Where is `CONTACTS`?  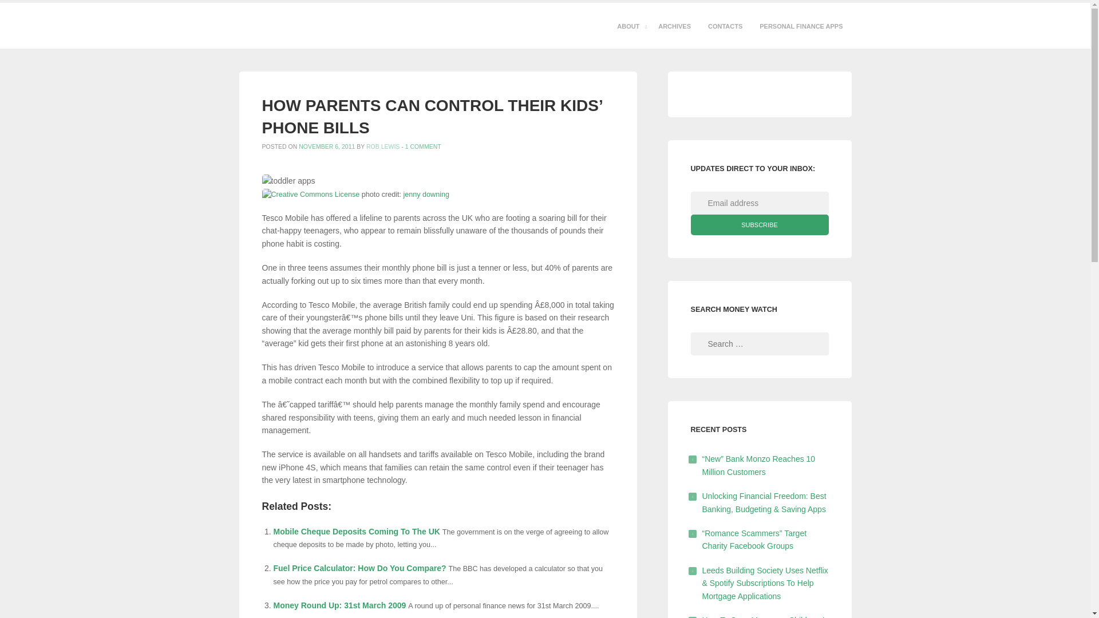
CONTACTS is located at coordinates (725, 26).